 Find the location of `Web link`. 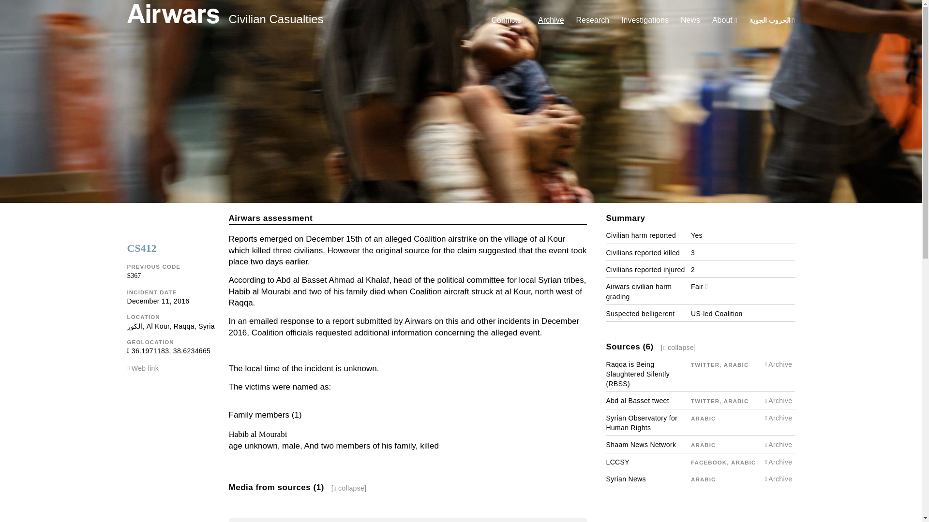

Web link is located at coordinates (145, 368).